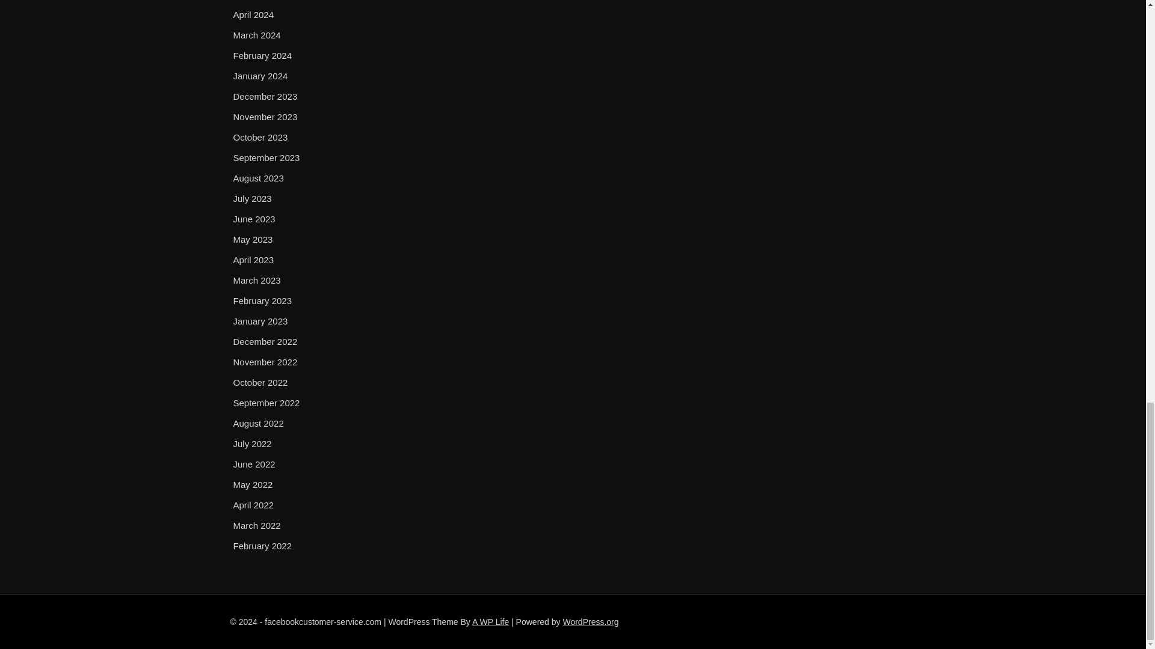 The height and width of the screenshot is (649, 1155). I want to click on May 2023, so click(253, 239).